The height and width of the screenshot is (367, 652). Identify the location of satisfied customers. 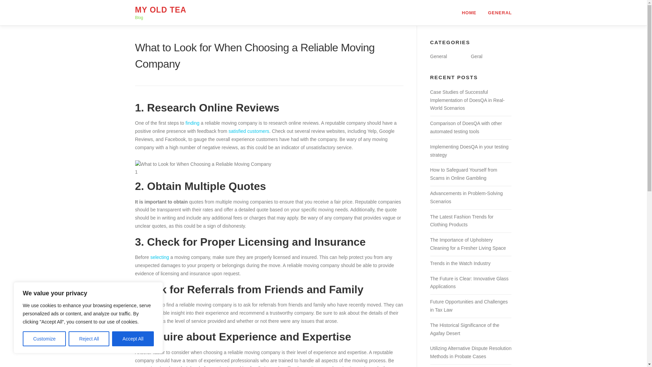
(249, 131).